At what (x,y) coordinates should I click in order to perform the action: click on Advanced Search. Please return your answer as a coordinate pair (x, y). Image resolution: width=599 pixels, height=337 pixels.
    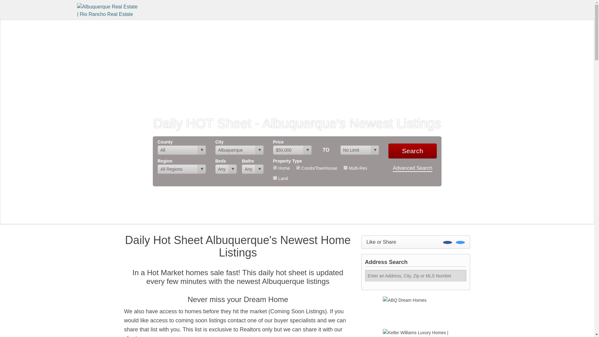
    Looking at the image, I should click on (412, 168).